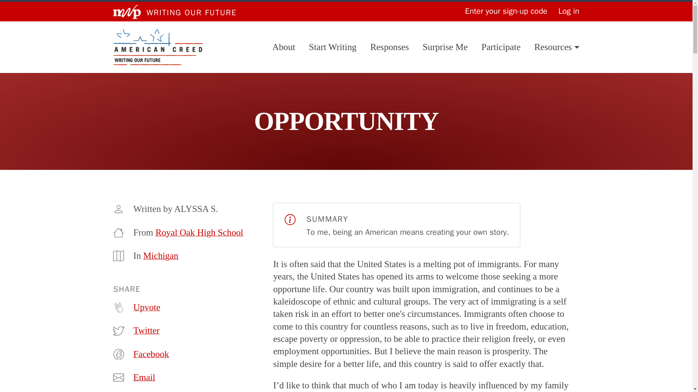  What do you see at coordinates (333, 47) in the screenshot?
I see `Start Writing` at bounding box center [333, 47].